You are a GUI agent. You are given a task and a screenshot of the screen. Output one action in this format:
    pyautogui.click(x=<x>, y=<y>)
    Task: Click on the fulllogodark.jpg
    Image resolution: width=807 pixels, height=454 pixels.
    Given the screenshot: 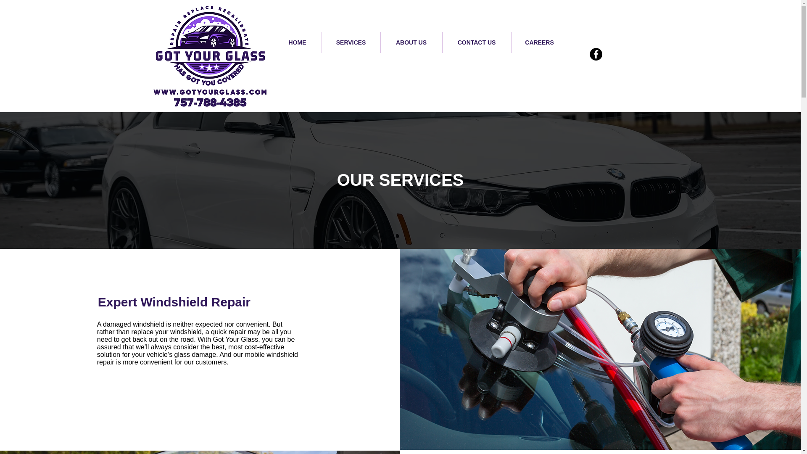 What is the action you would take?
    pyautogui.click(x=209, y=56)
    